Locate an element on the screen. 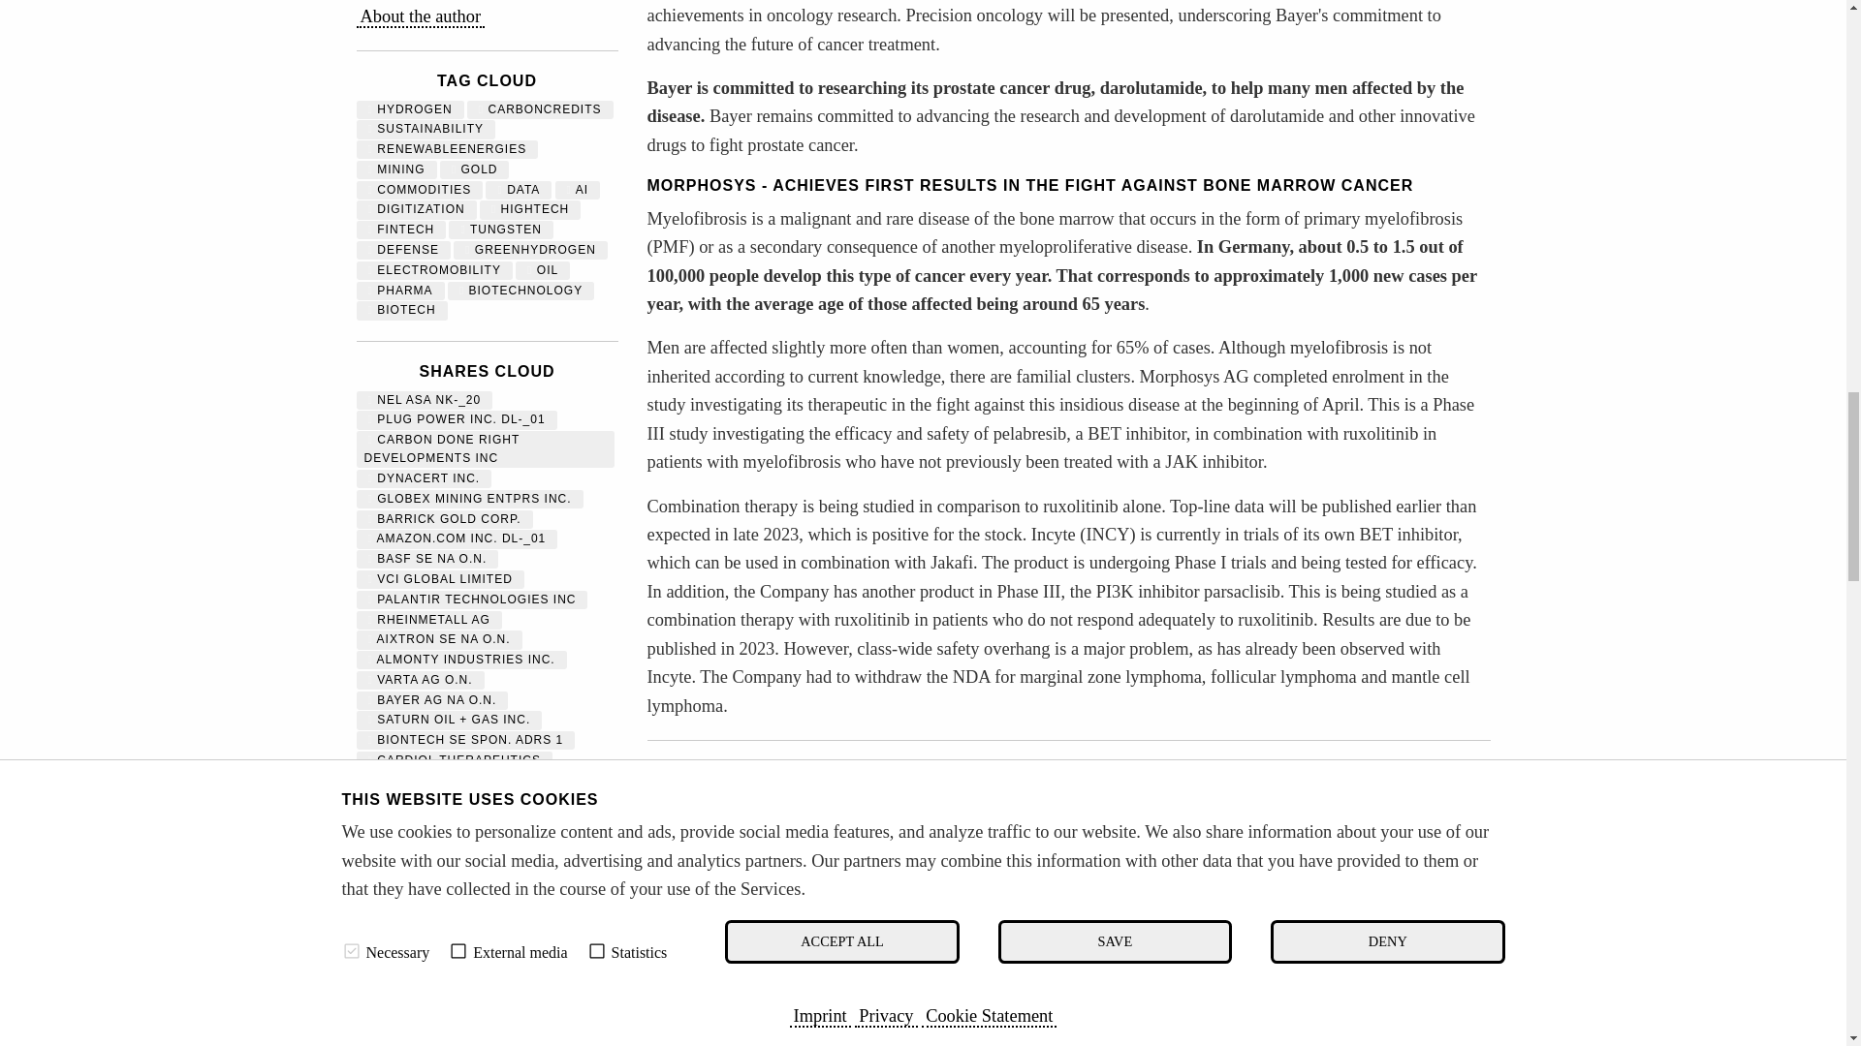 The image size is (1861, 1046). RENEWABLEENERGIES is located at coordinates (448, 148).